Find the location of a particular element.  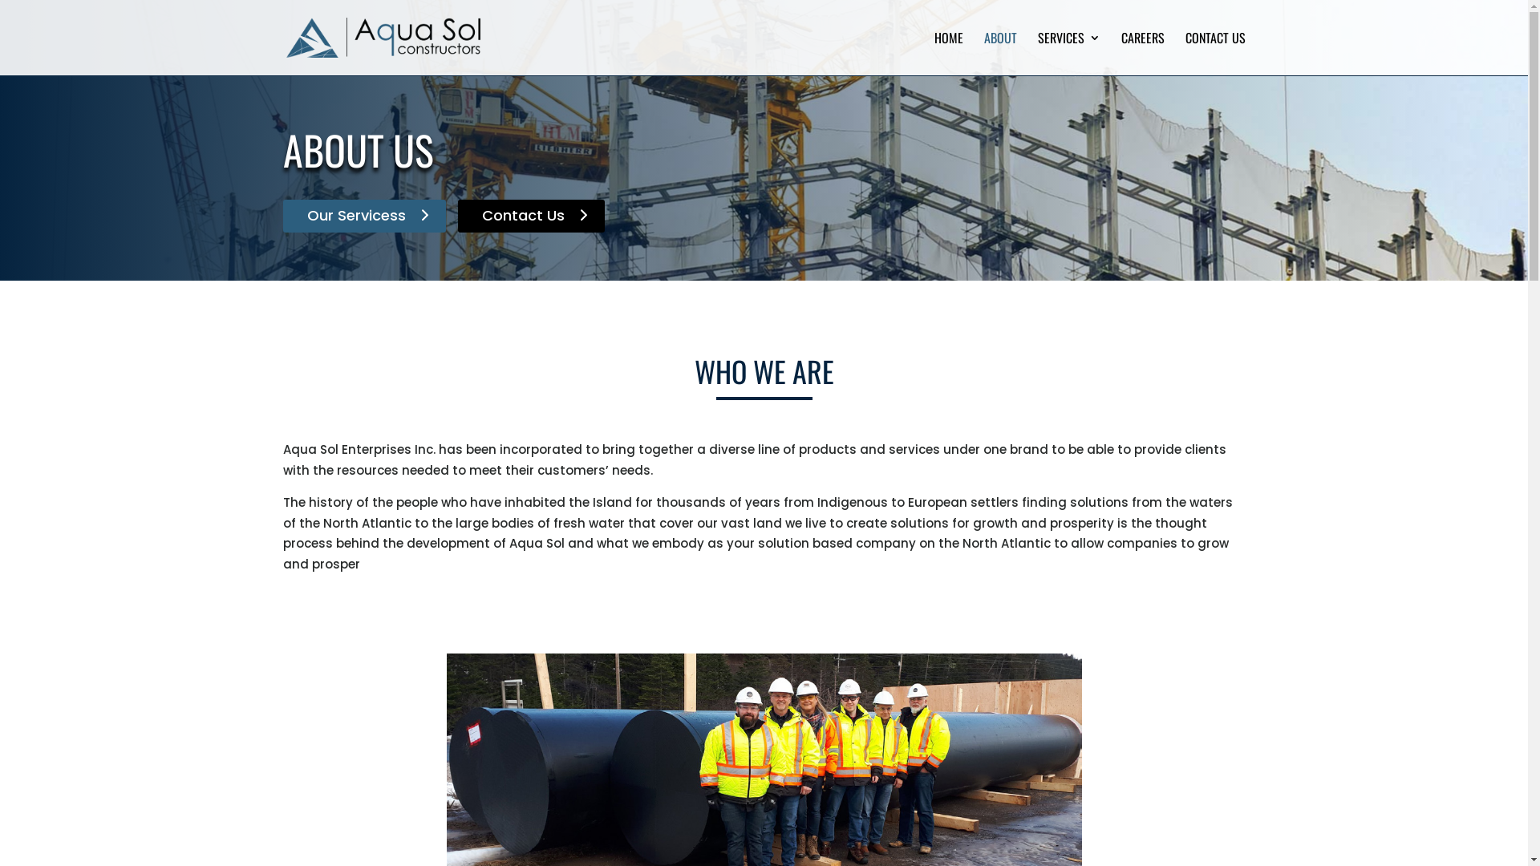

Contact Us is located at coordinates (531, 216).